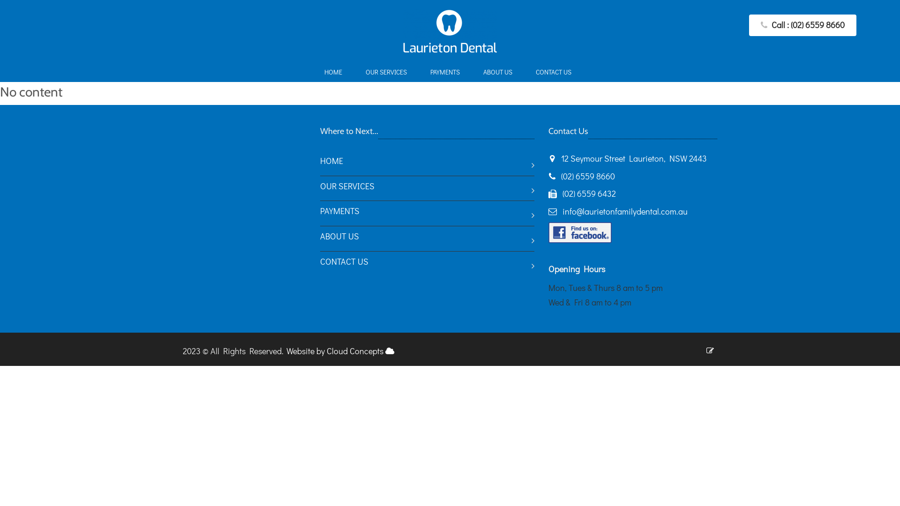  What do you see at coordinates (628, 158) in the screenshot?
I see `12 Seymour Street Laurieton, NSW 2443` at bounding box center [628, 158].